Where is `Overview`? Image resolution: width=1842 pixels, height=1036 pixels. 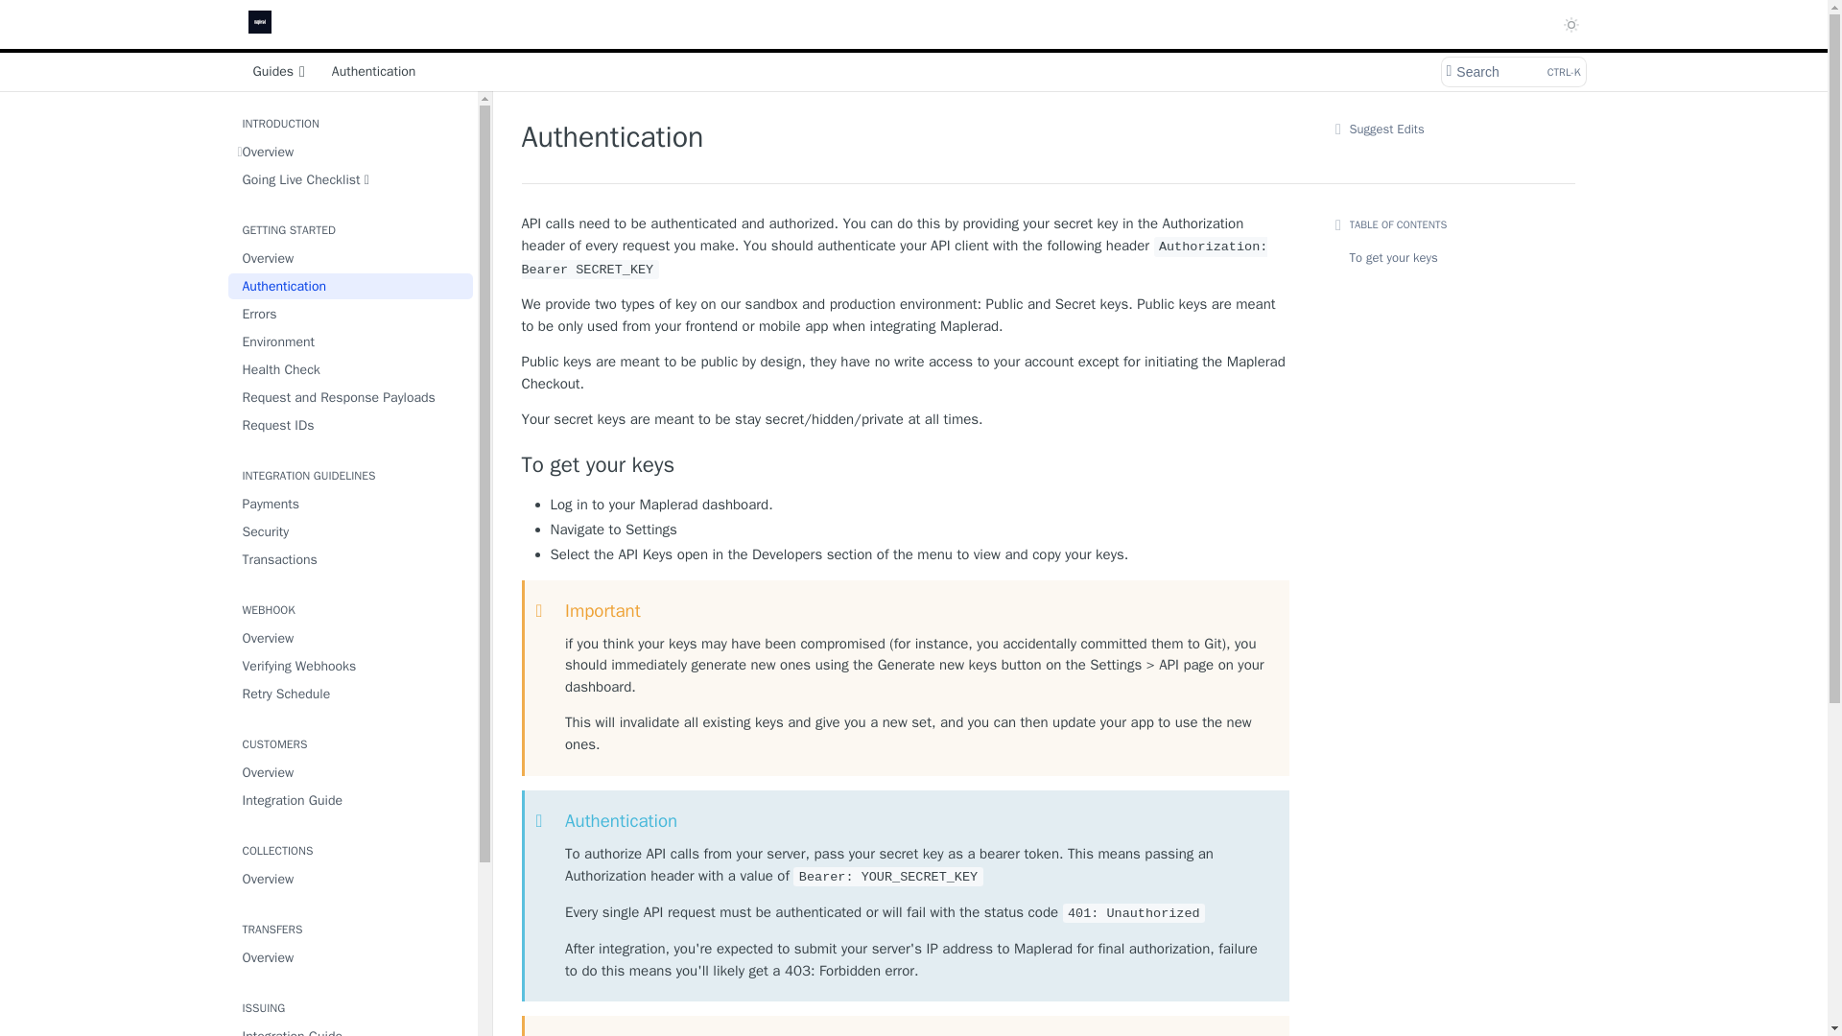 Overview is located at coordinates (351, 879).